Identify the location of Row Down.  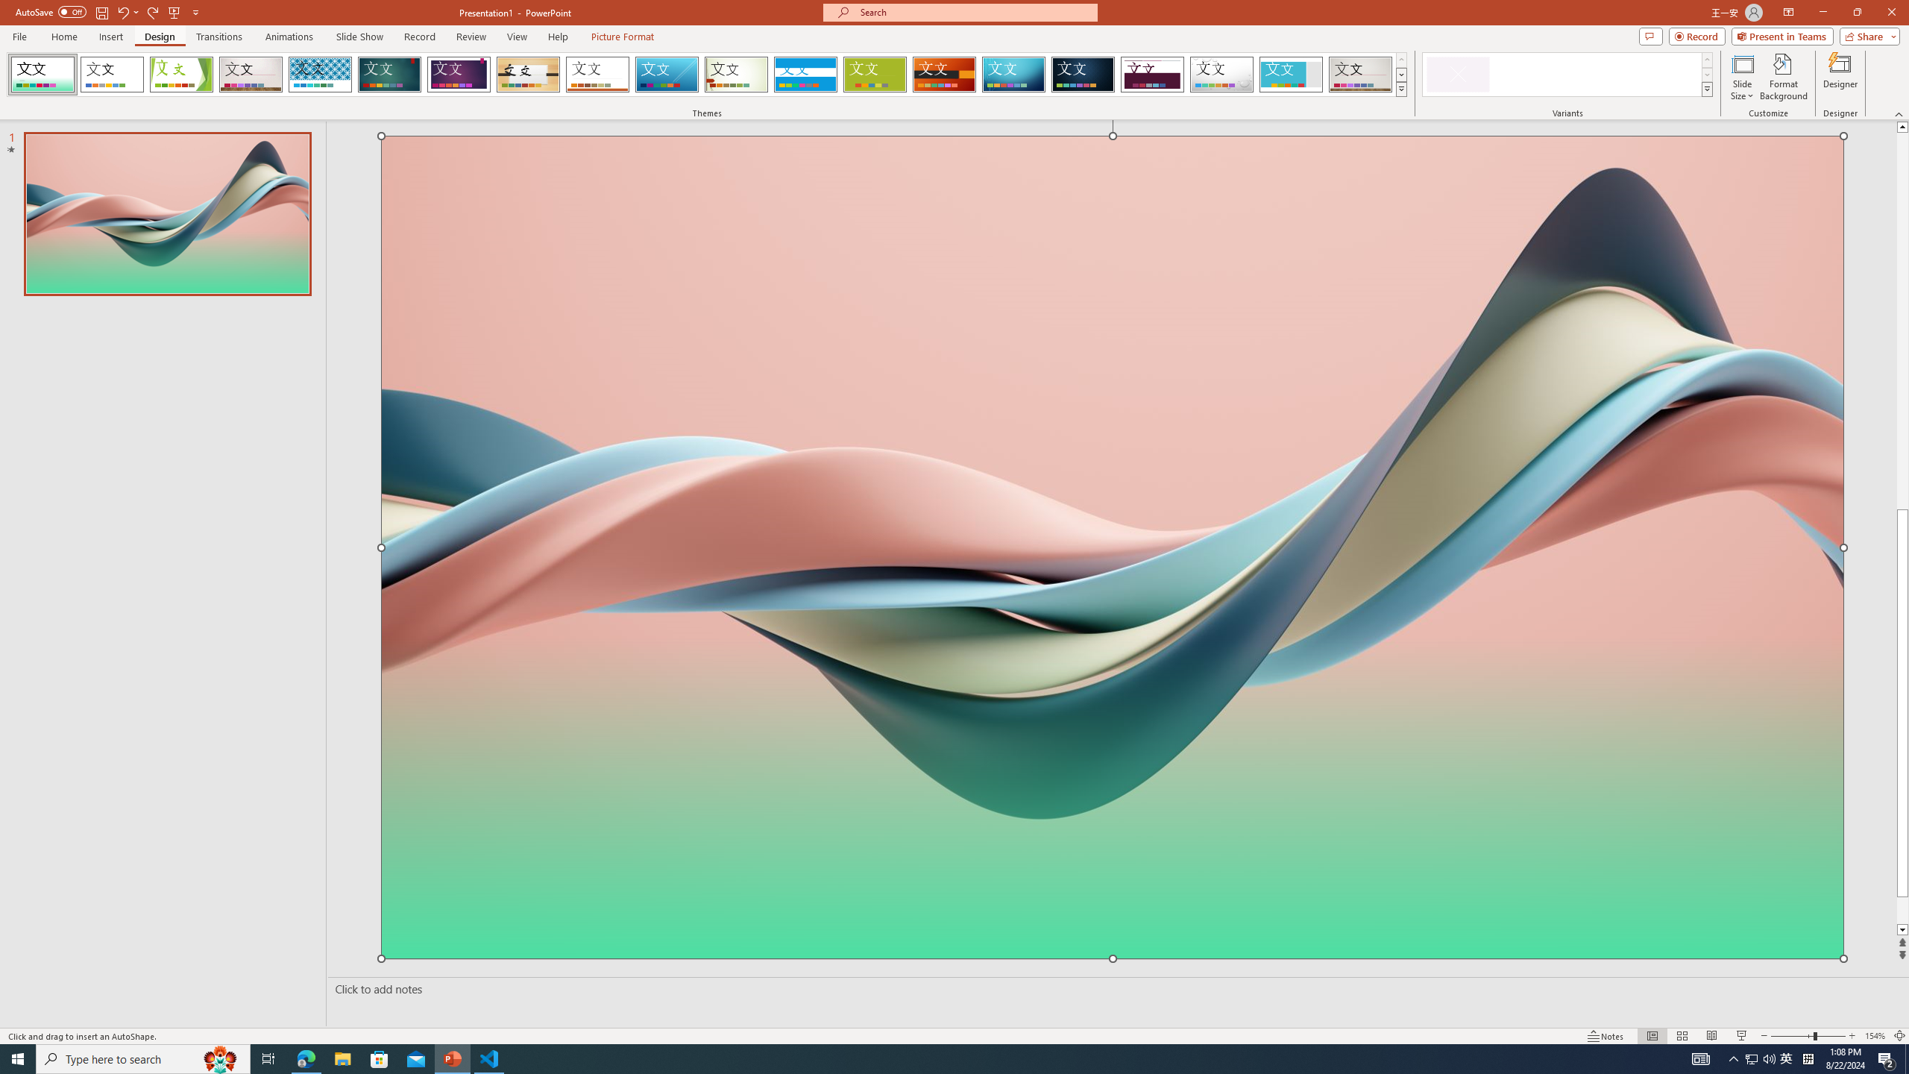
(1706, 75).